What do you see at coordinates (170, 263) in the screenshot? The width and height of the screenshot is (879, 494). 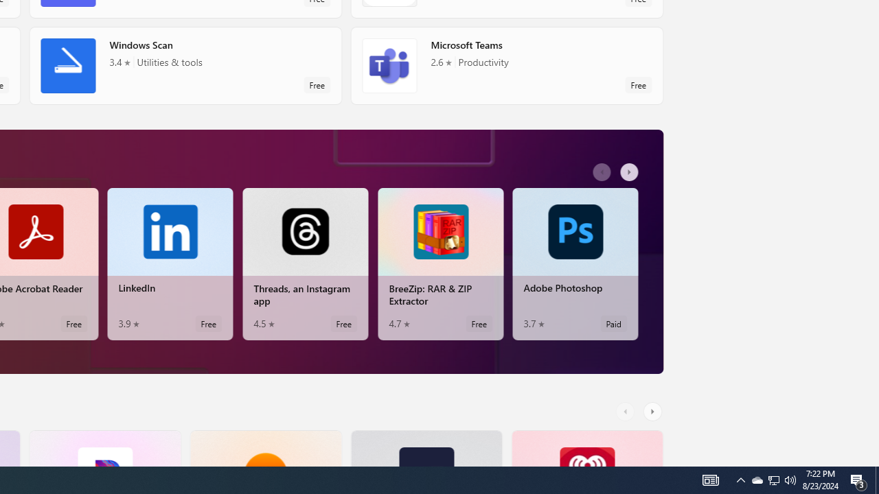 I see `LinkedIn. Average rating of 3.9 out of five stars. Free  ` at bounding box center [170, 263].